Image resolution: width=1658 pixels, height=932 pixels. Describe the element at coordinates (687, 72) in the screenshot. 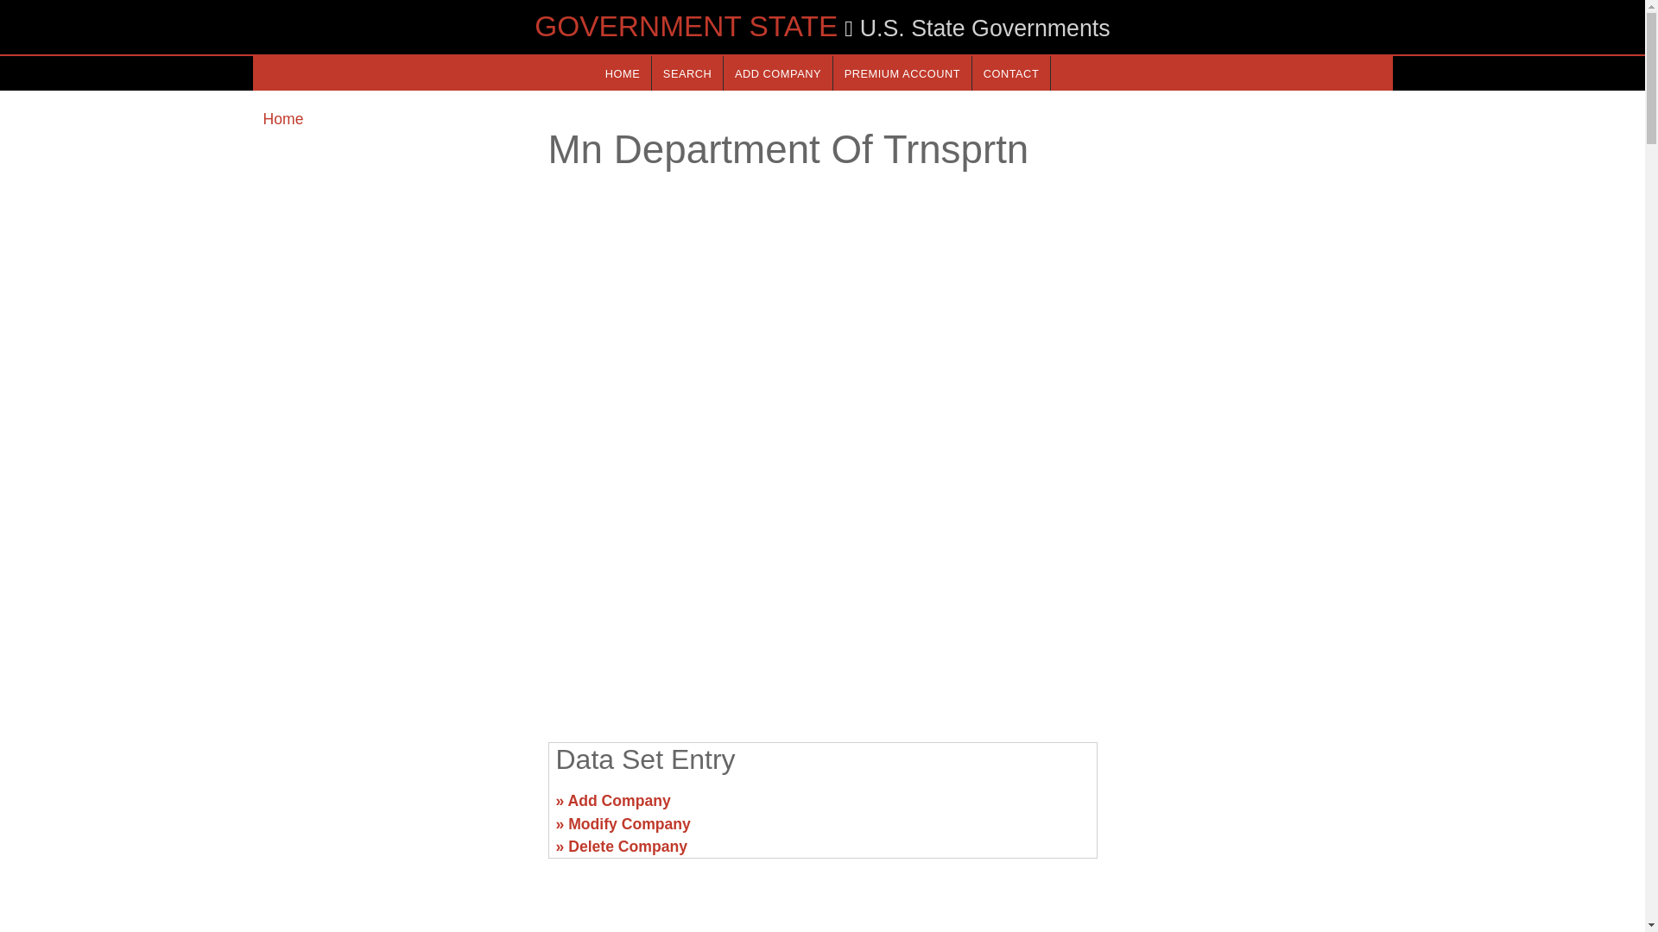

I see `SEARCH` at that location.